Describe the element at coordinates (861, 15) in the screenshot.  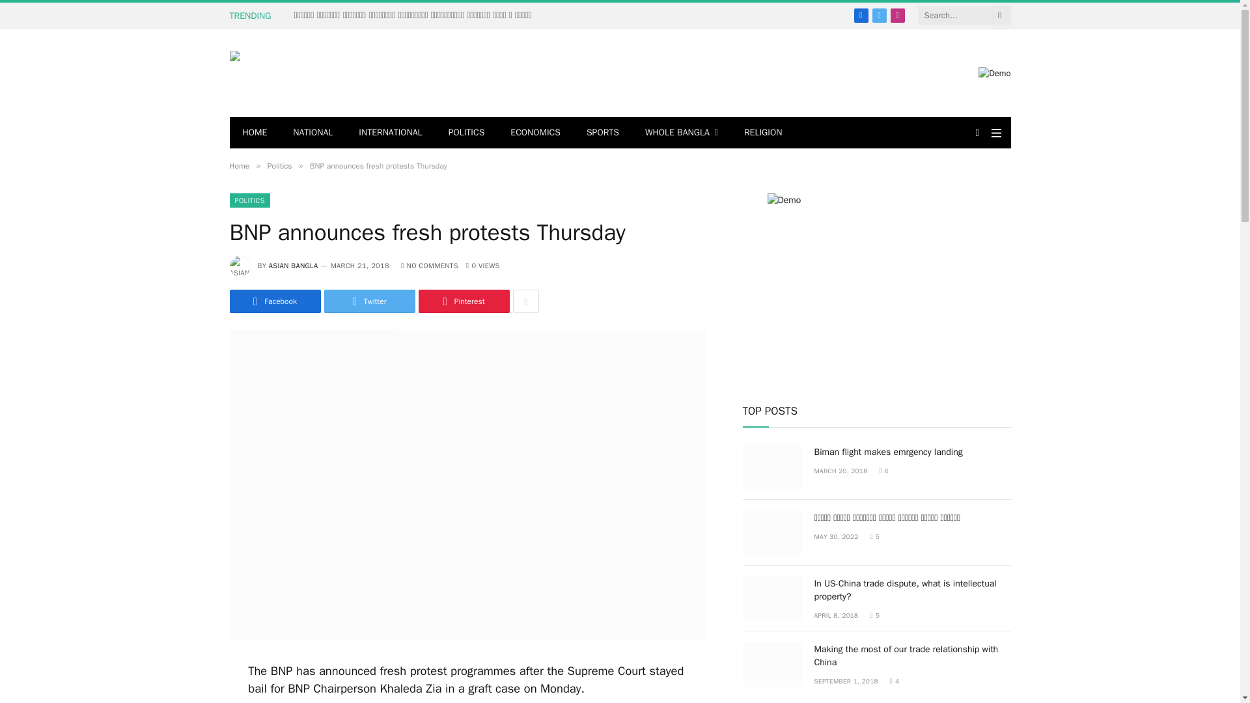
I see `Facebook` at that location.